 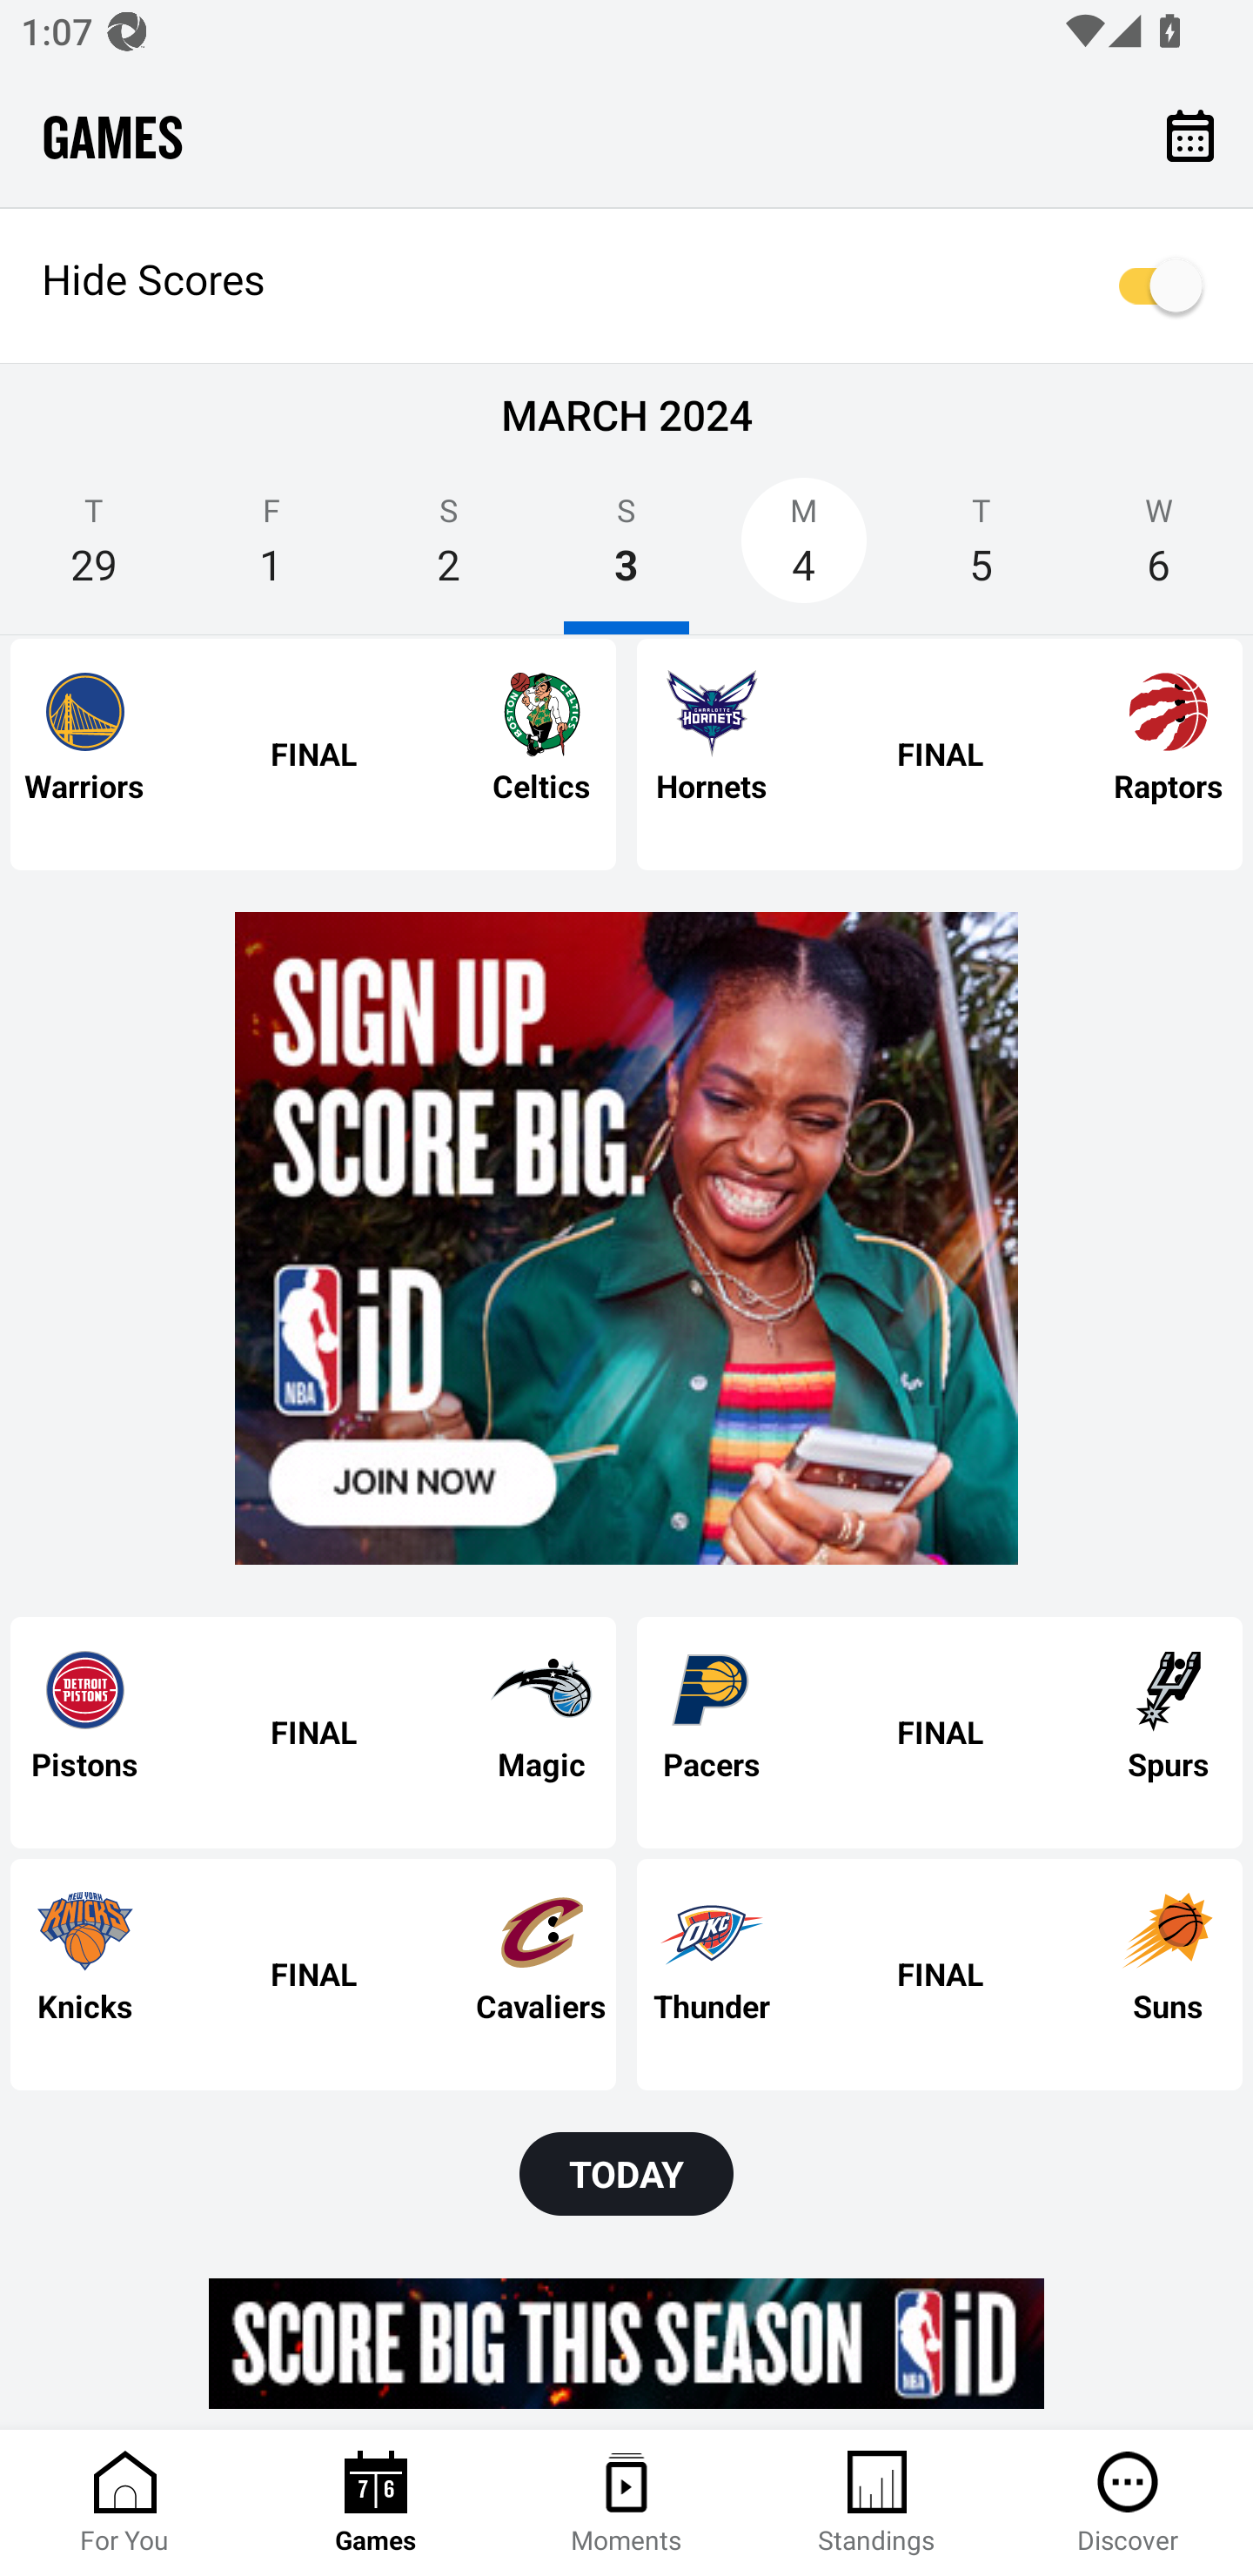 What do you see at coordinates (940, 1734) in the screenshot?
I see `Post Game - Pacers at Spurs Pacers FINAL Spurs` at bounding box center [940, 1734].